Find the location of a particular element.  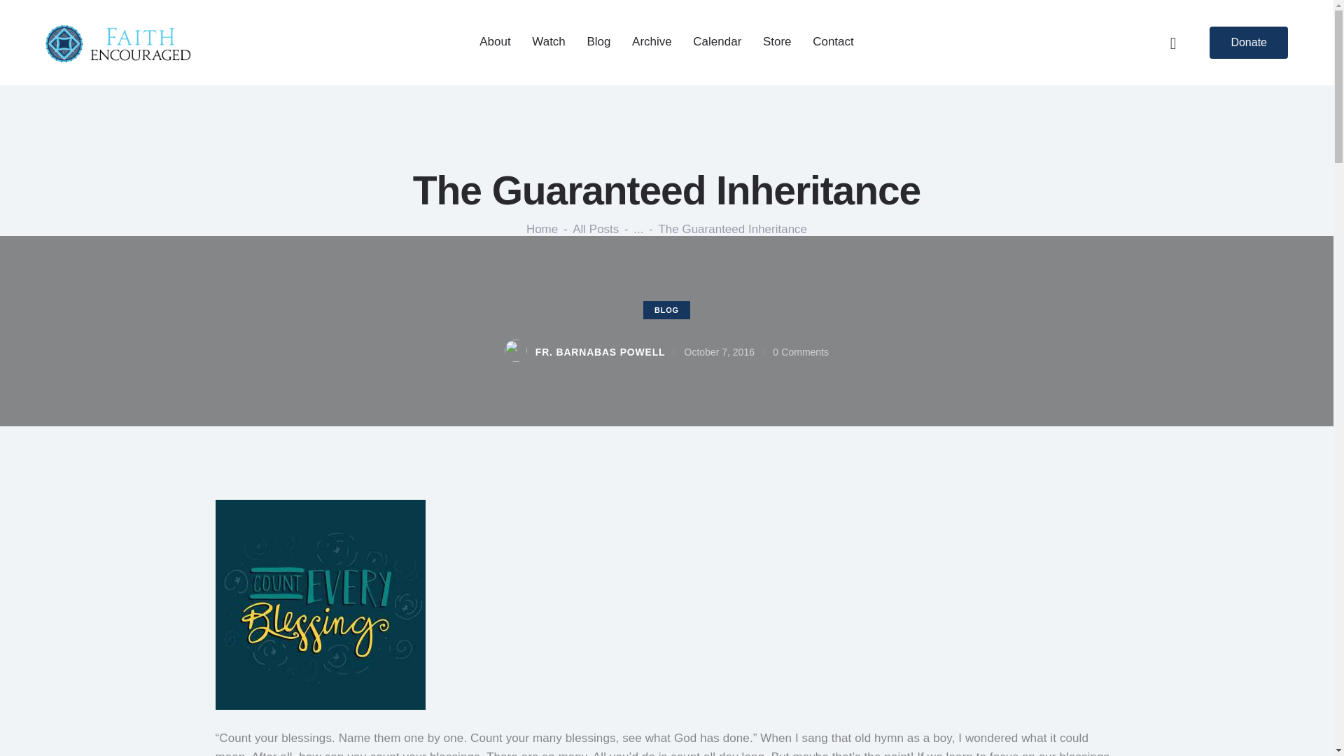

Blog is located at coordinates (598, 42).